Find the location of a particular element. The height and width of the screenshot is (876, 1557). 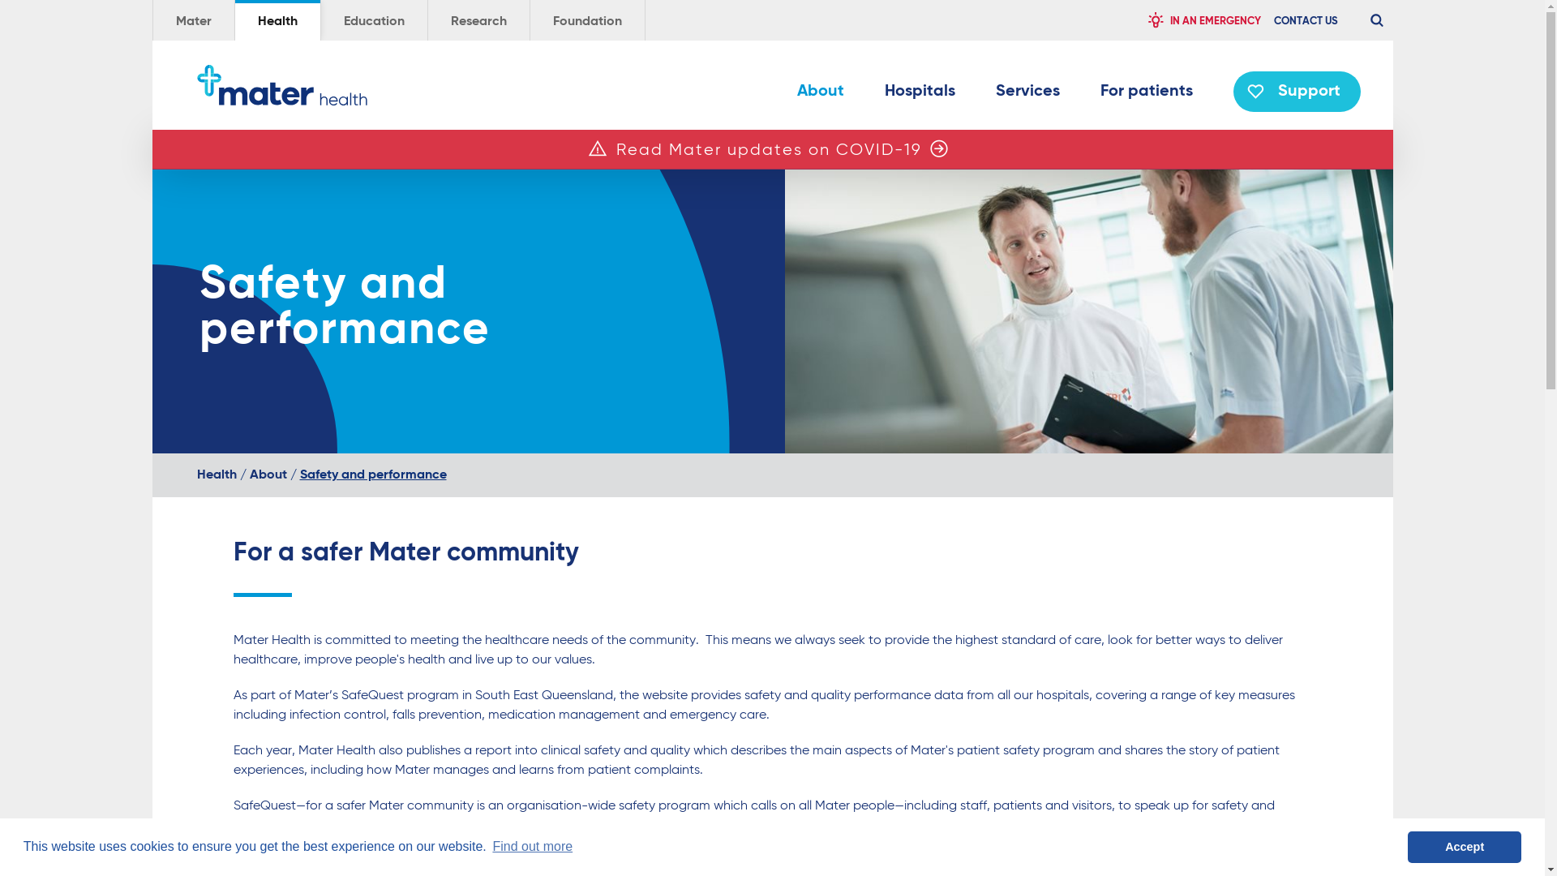

Health is located at coordinates (277, 20).